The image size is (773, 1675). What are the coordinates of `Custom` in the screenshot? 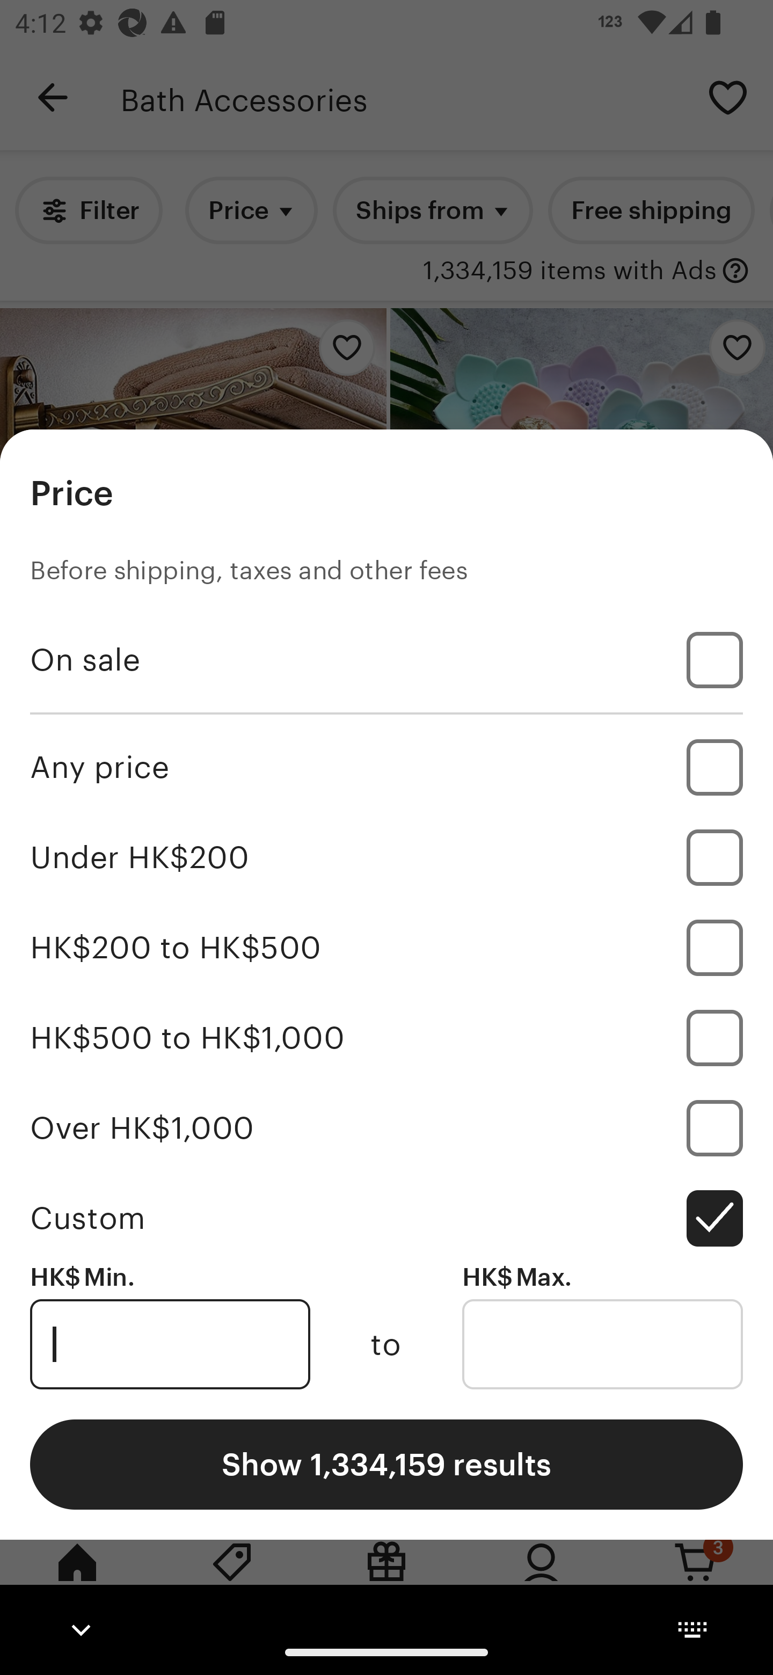 It's located at (386, 1218).